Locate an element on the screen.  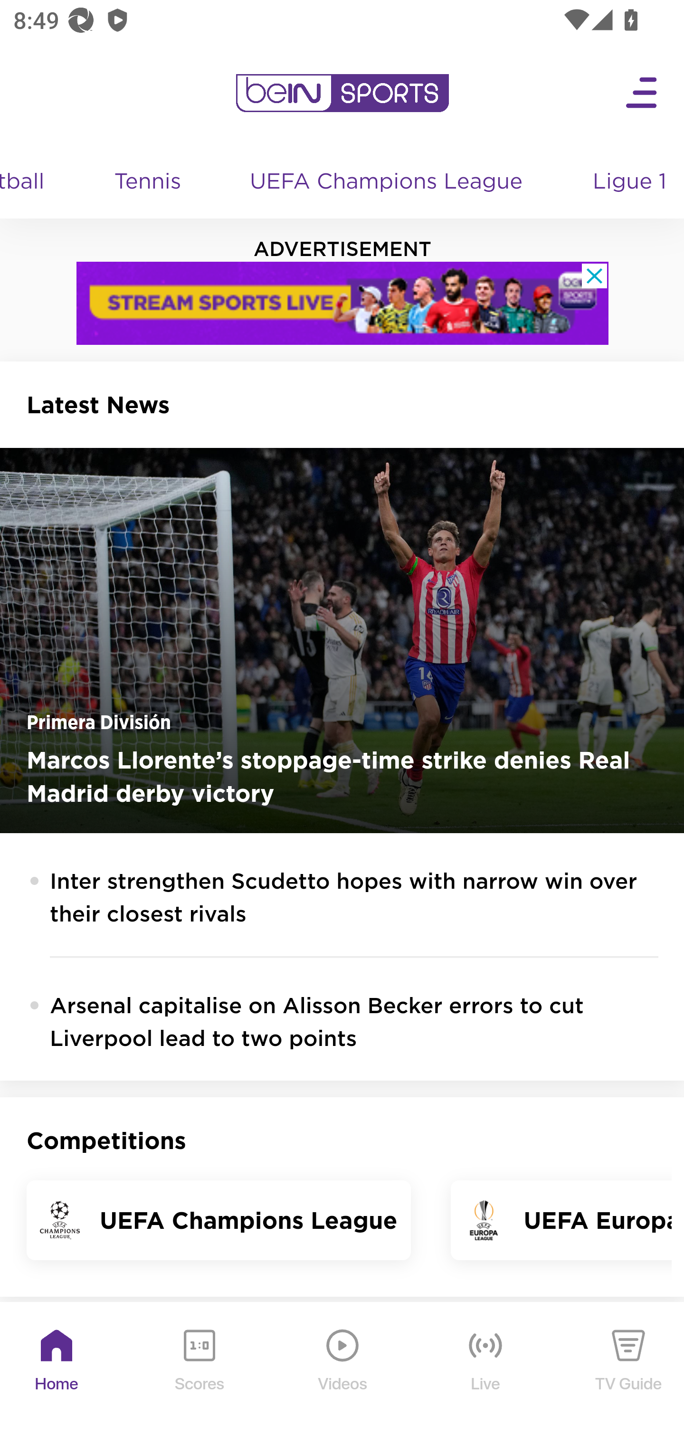
Tennis is located at coordinates (149, 182).